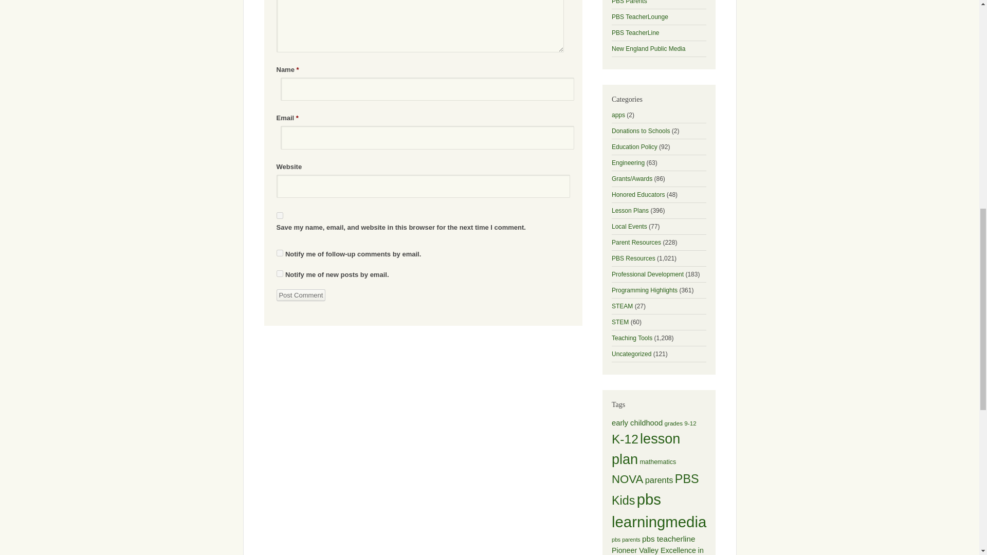  I want to click on Post Comment, so click(301, 295).